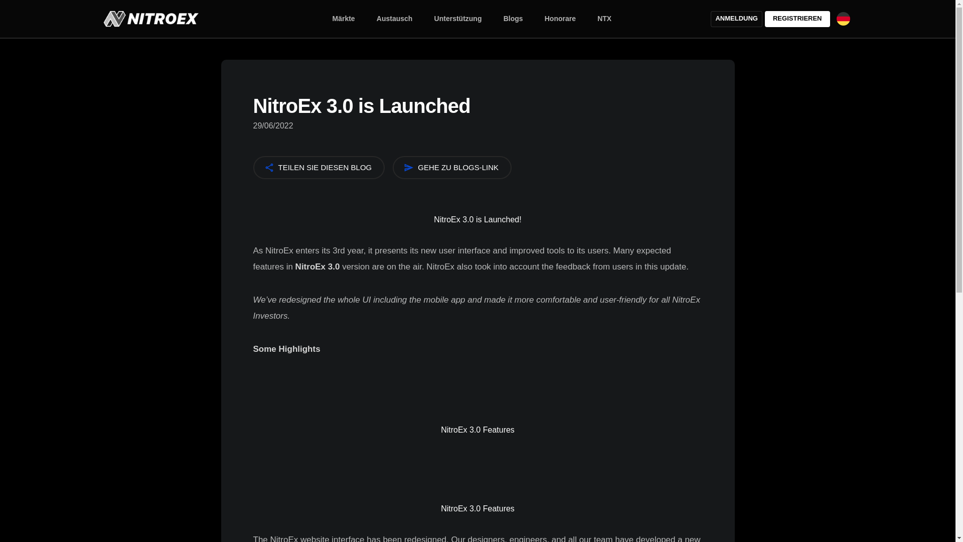 The height and width of the screenshot is (542, 963). I want to click on TEILEN SIE DIESEN BLOG, so click(318, 168).